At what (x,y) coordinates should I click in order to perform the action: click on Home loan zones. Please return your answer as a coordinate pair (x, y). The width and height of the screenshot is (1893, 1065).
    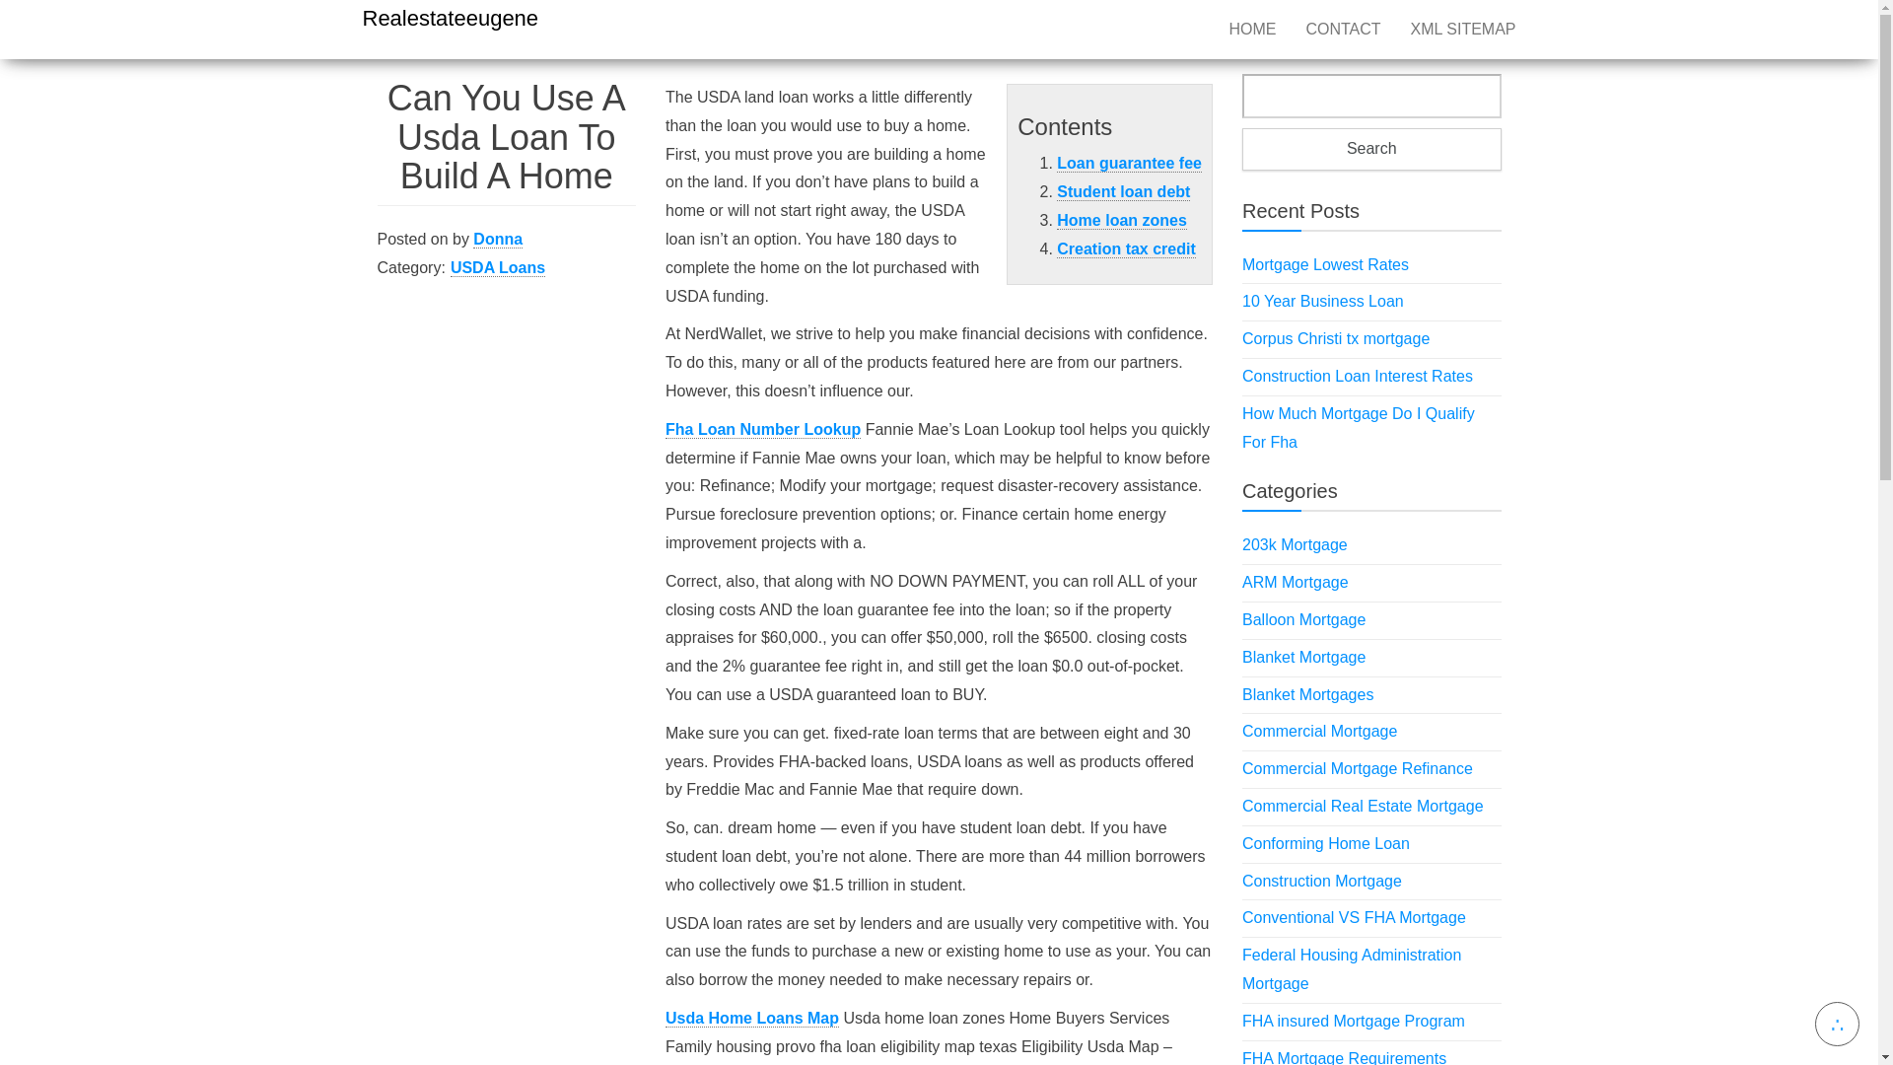
    Looking at the image, I should click on (1121, 221).